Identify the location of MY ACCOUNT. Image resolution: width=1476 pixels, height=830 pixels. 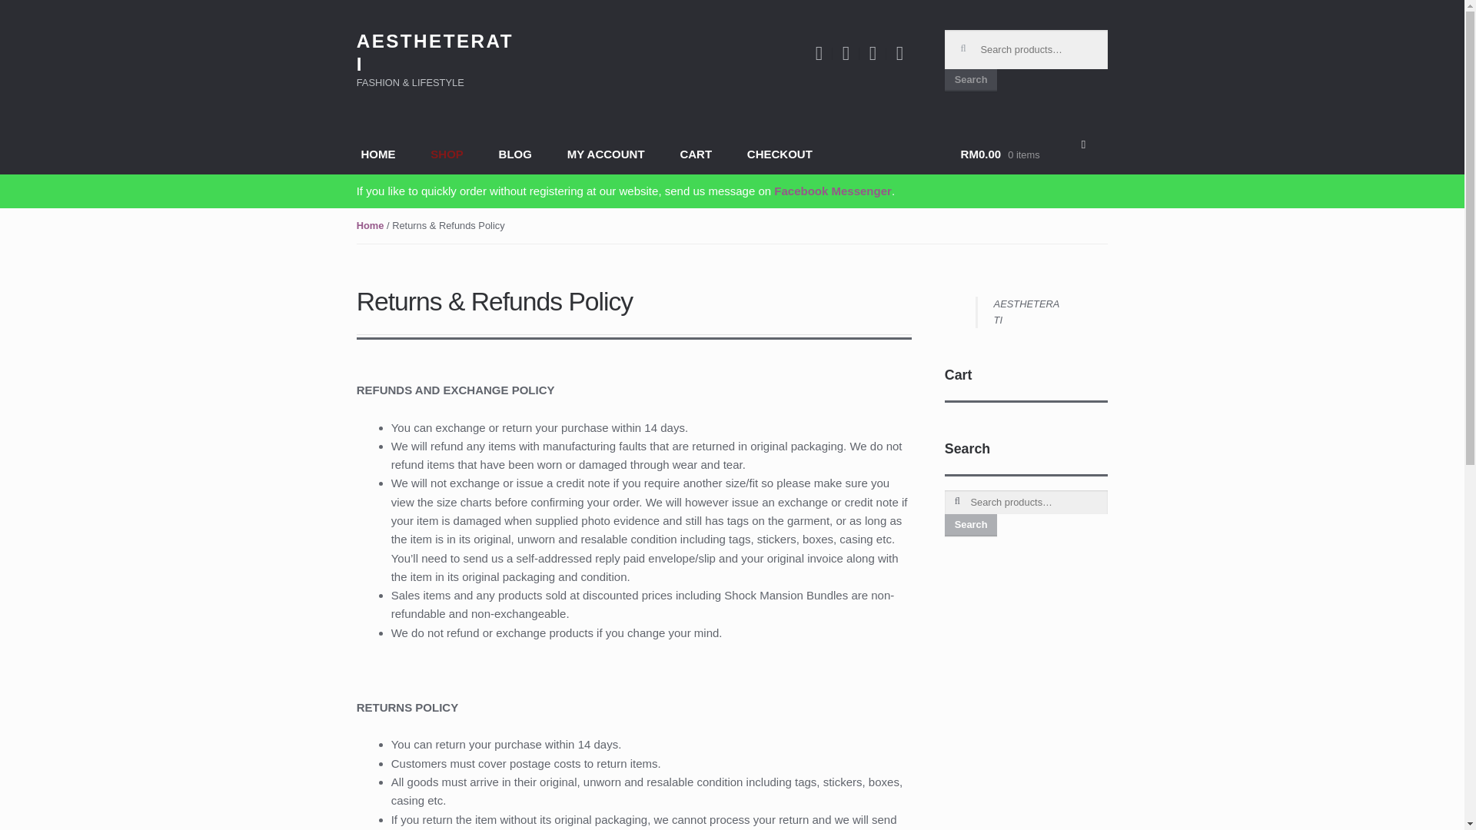
(605, 155).